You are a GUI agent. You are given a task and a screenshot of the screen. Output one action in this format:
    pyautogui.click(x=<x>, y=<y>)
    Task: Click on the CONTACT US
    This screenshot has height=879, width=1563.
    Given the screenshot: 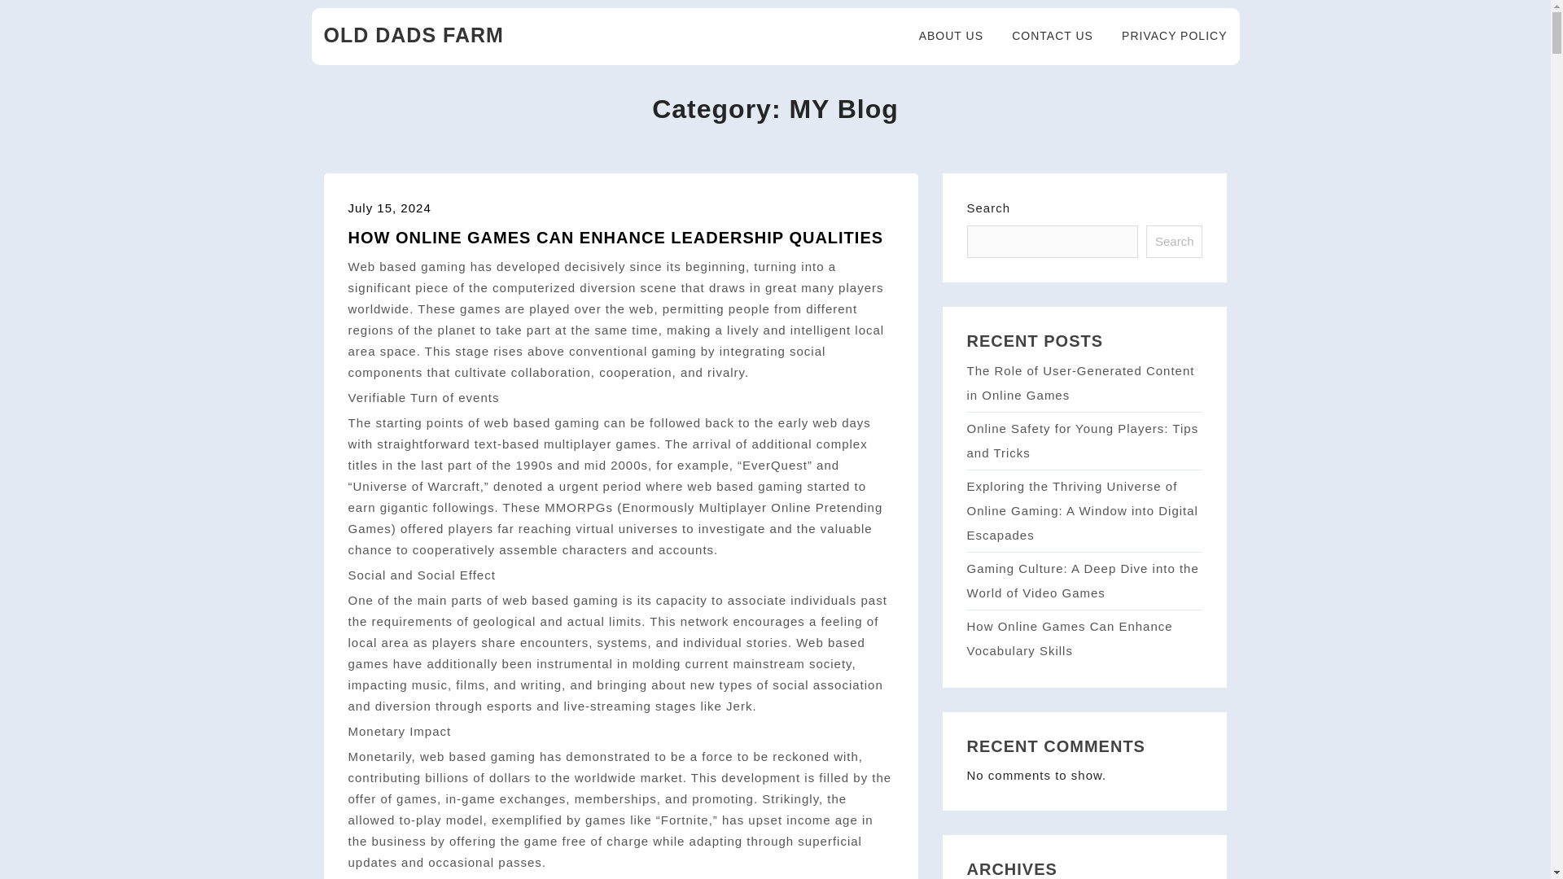 What is the action you would take?
    pyautogui.click(x=1042, y=36)
    